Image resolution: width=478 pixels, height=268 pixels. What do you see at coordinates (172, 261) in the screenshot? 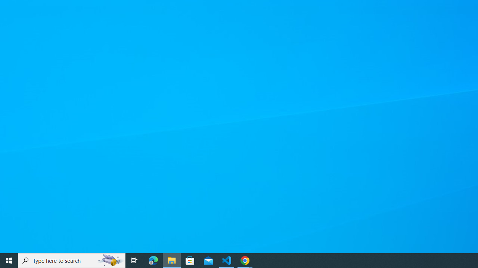
I see `File Explorer - 1 running window` at bounding box center [172, 261].